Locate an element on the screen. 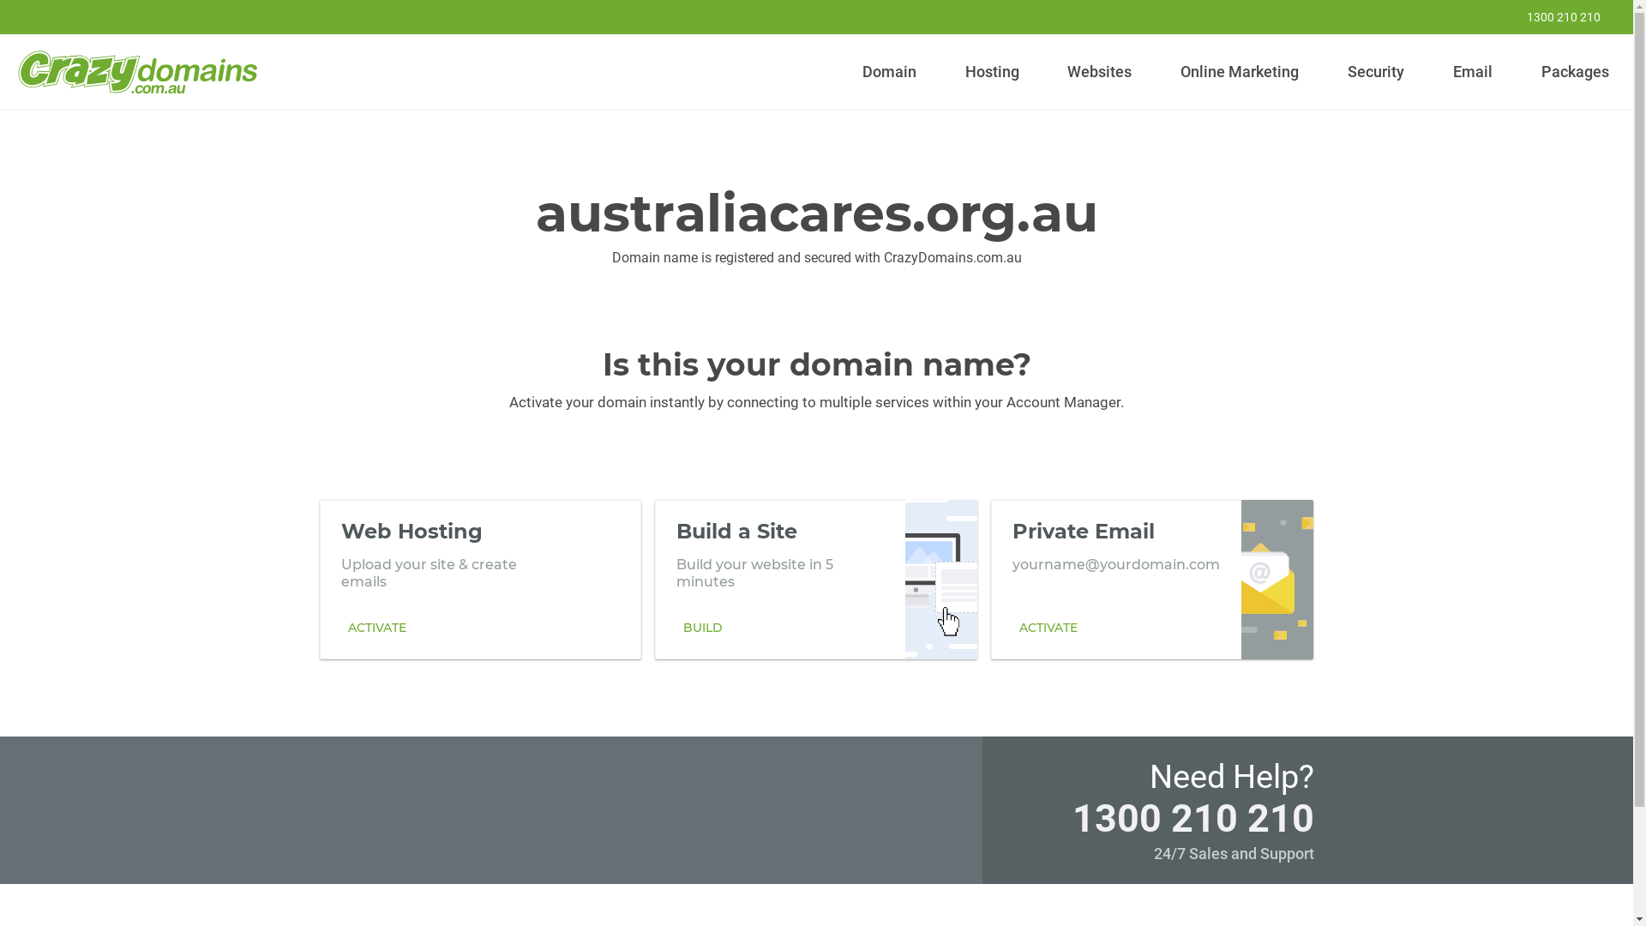 The image size is (1646, 926). Web Hosting
Upload your site & create emails
ACTIVATE is located at coordinates (480, 579).